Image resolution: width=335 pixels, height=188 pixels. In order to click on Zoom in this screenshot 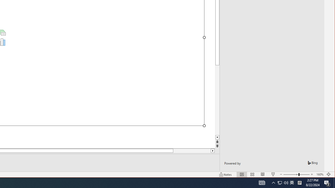, I will do `click(296, 174)`.